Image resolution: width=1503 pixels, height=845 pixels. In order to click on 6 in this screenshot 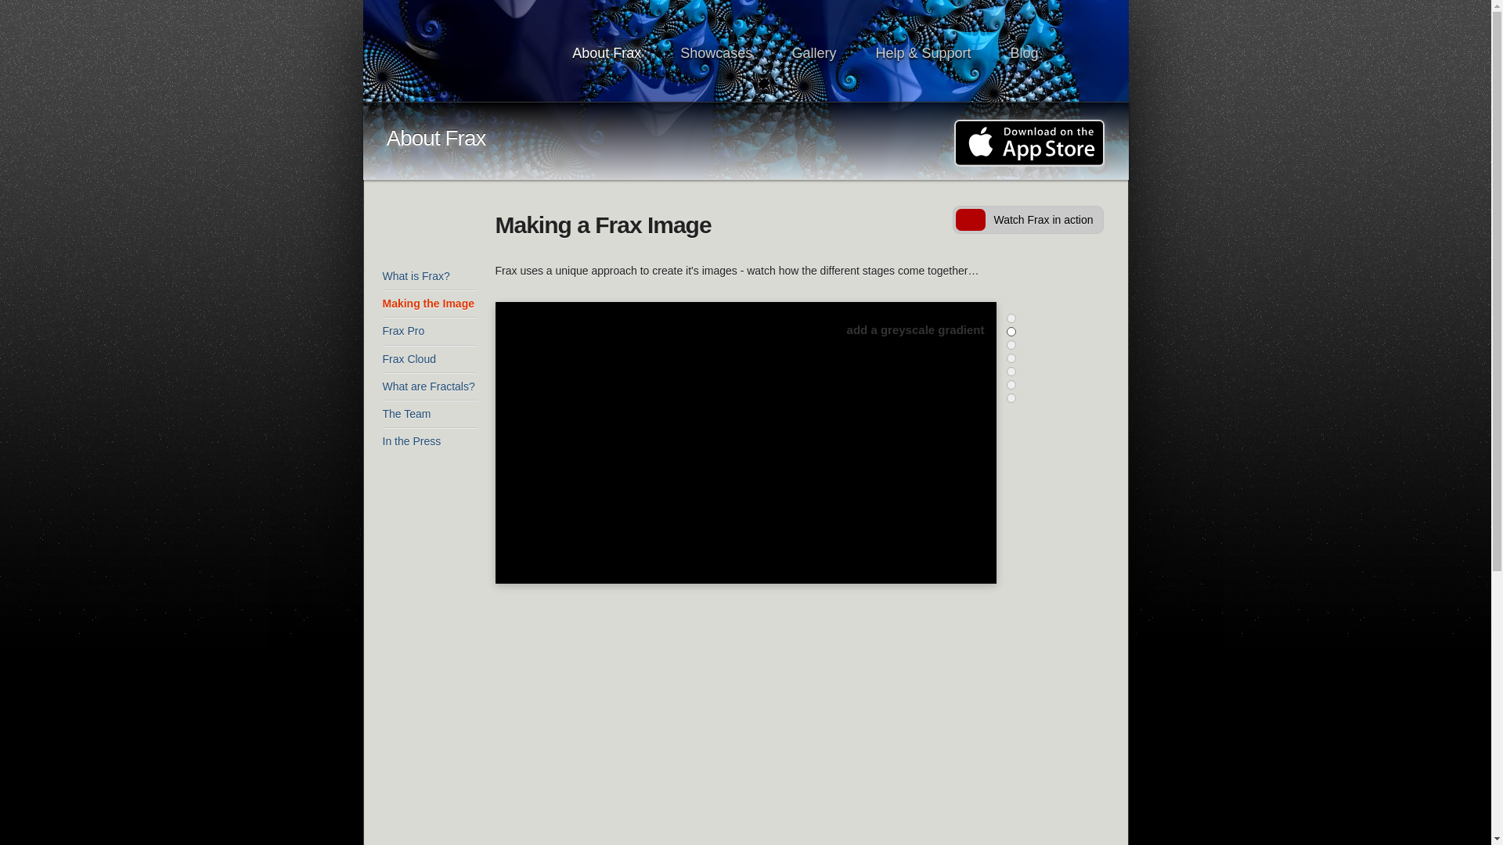, I will do `click(1011, 385)`.